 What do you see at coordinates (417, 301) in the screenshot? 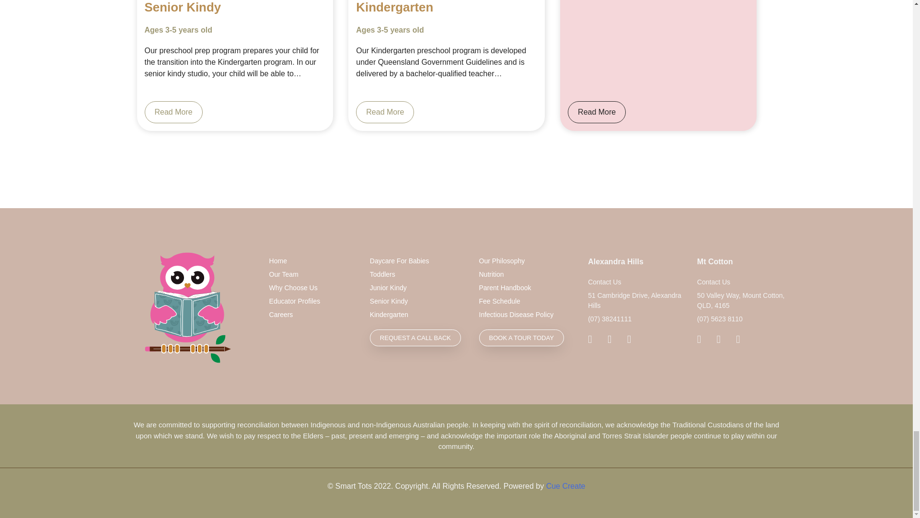
I see `Senior Kindy` at bounding box center [417, 301].